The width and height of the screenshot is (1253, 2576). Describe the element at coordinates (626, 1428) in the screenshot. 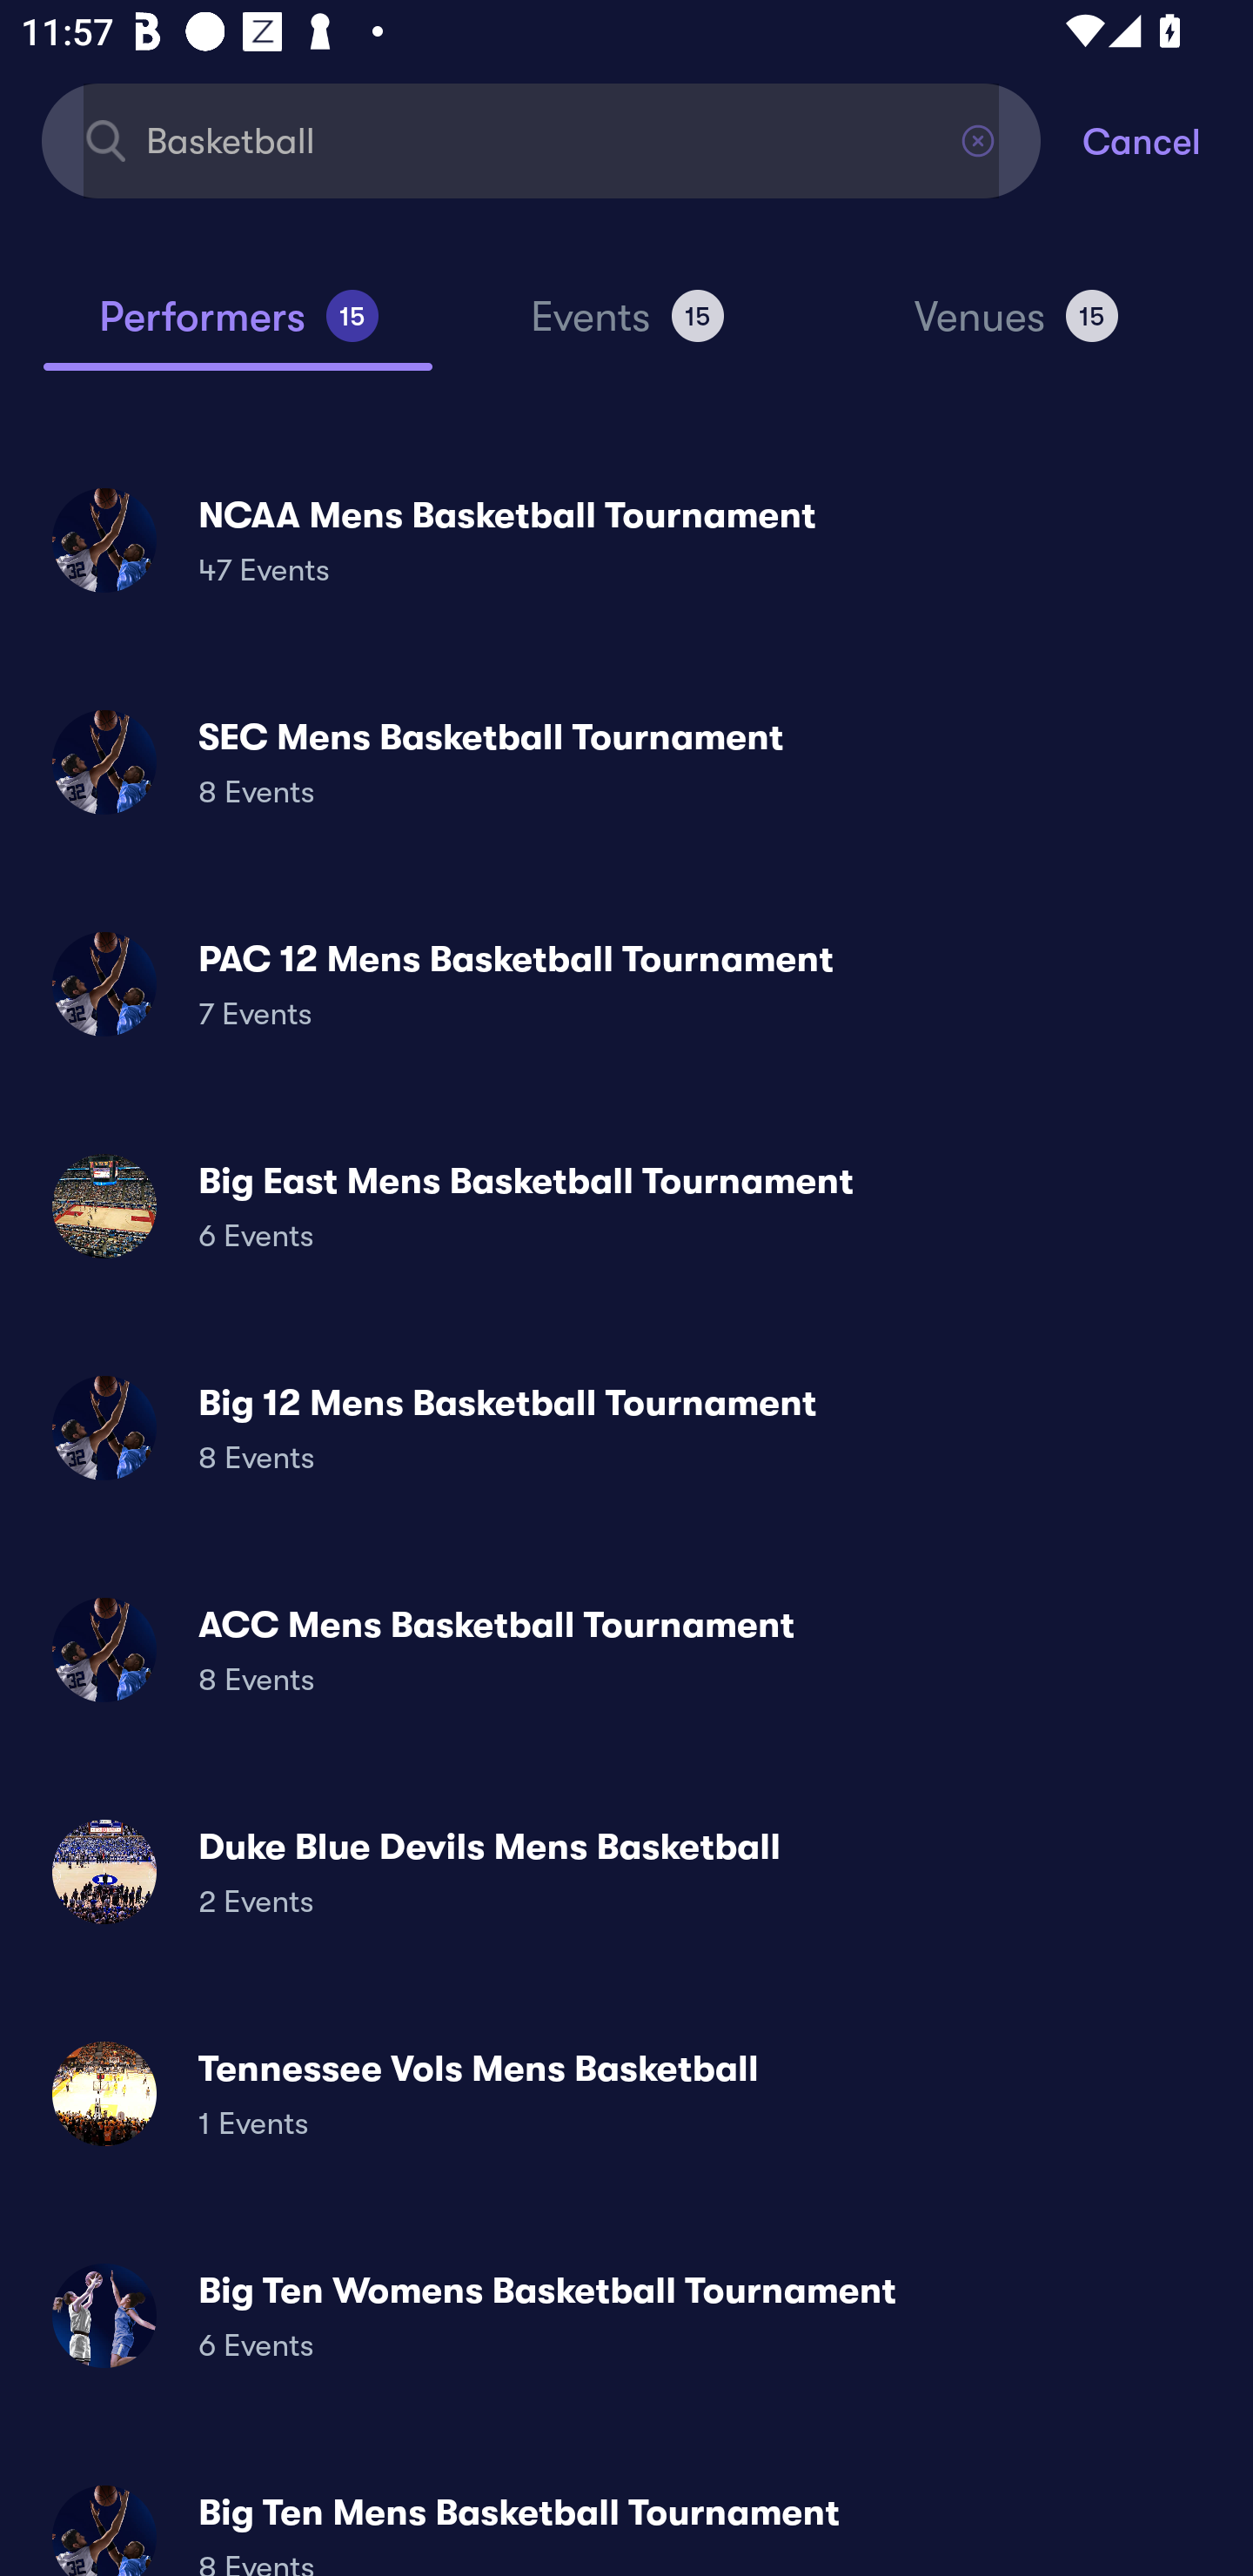

I see `Big 12 Mens Basketball Tournament 8 Events` at that location.